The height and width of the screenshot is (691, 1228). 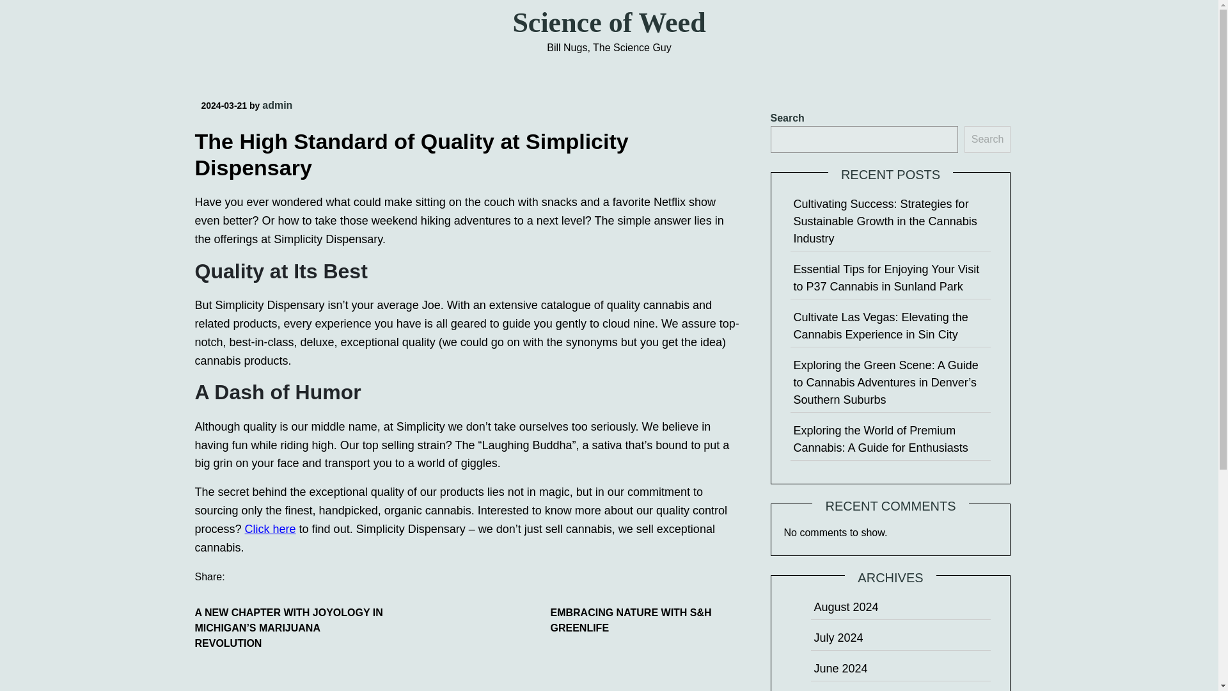 I want to click on August 2024, so click(x=846, y=607).